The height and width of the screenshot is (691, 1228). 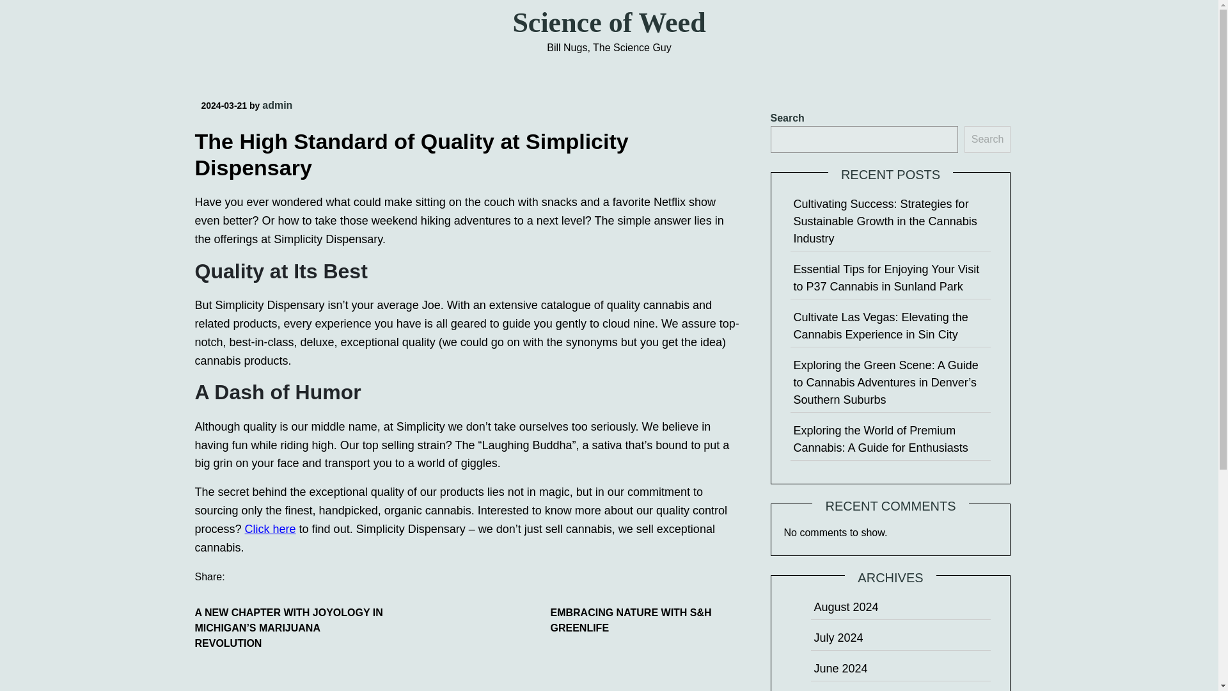 I want to click on August 2024, so click(x=846, y=607).